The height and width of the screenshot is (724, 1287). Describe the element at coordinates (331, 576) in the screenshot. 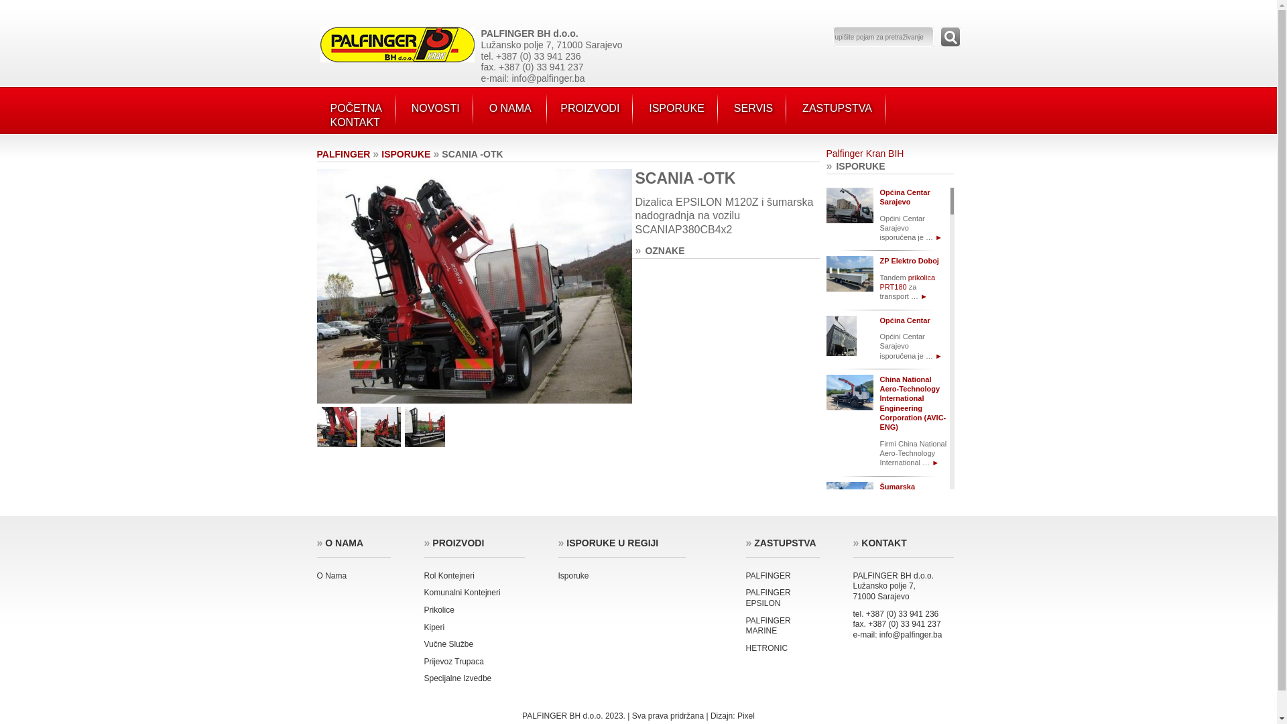

I see `O Nama` at that location.